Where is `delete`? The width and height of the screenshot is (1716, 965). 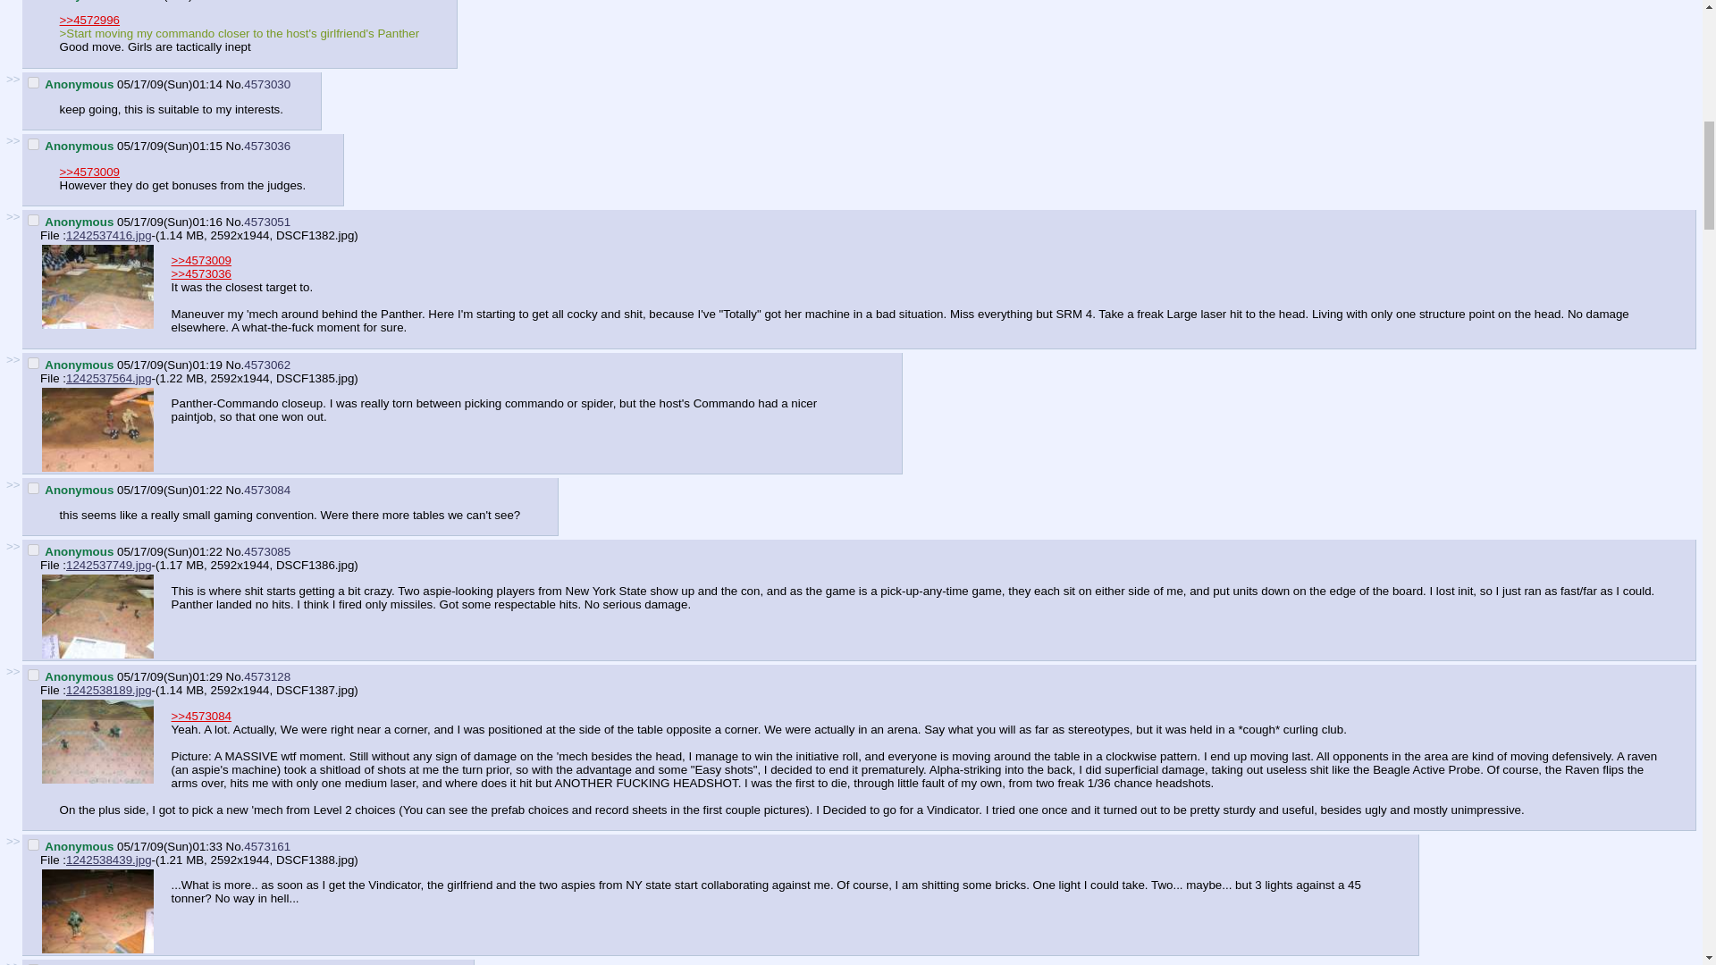
delete is located at coordinates (33, 220).